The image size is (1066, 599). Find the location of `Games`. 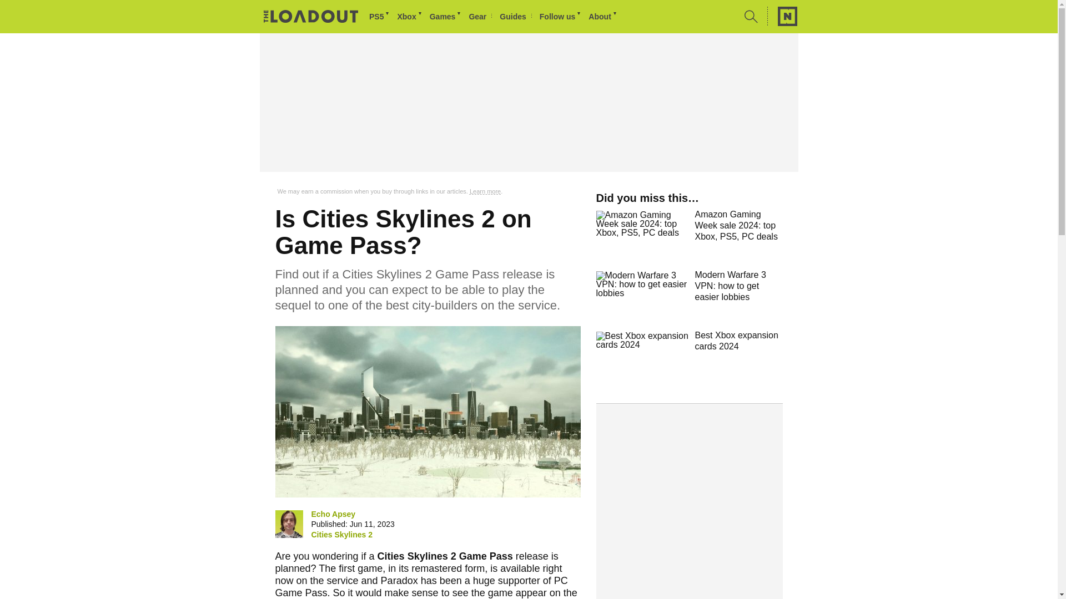

Games is located at coordinates (446, 17).